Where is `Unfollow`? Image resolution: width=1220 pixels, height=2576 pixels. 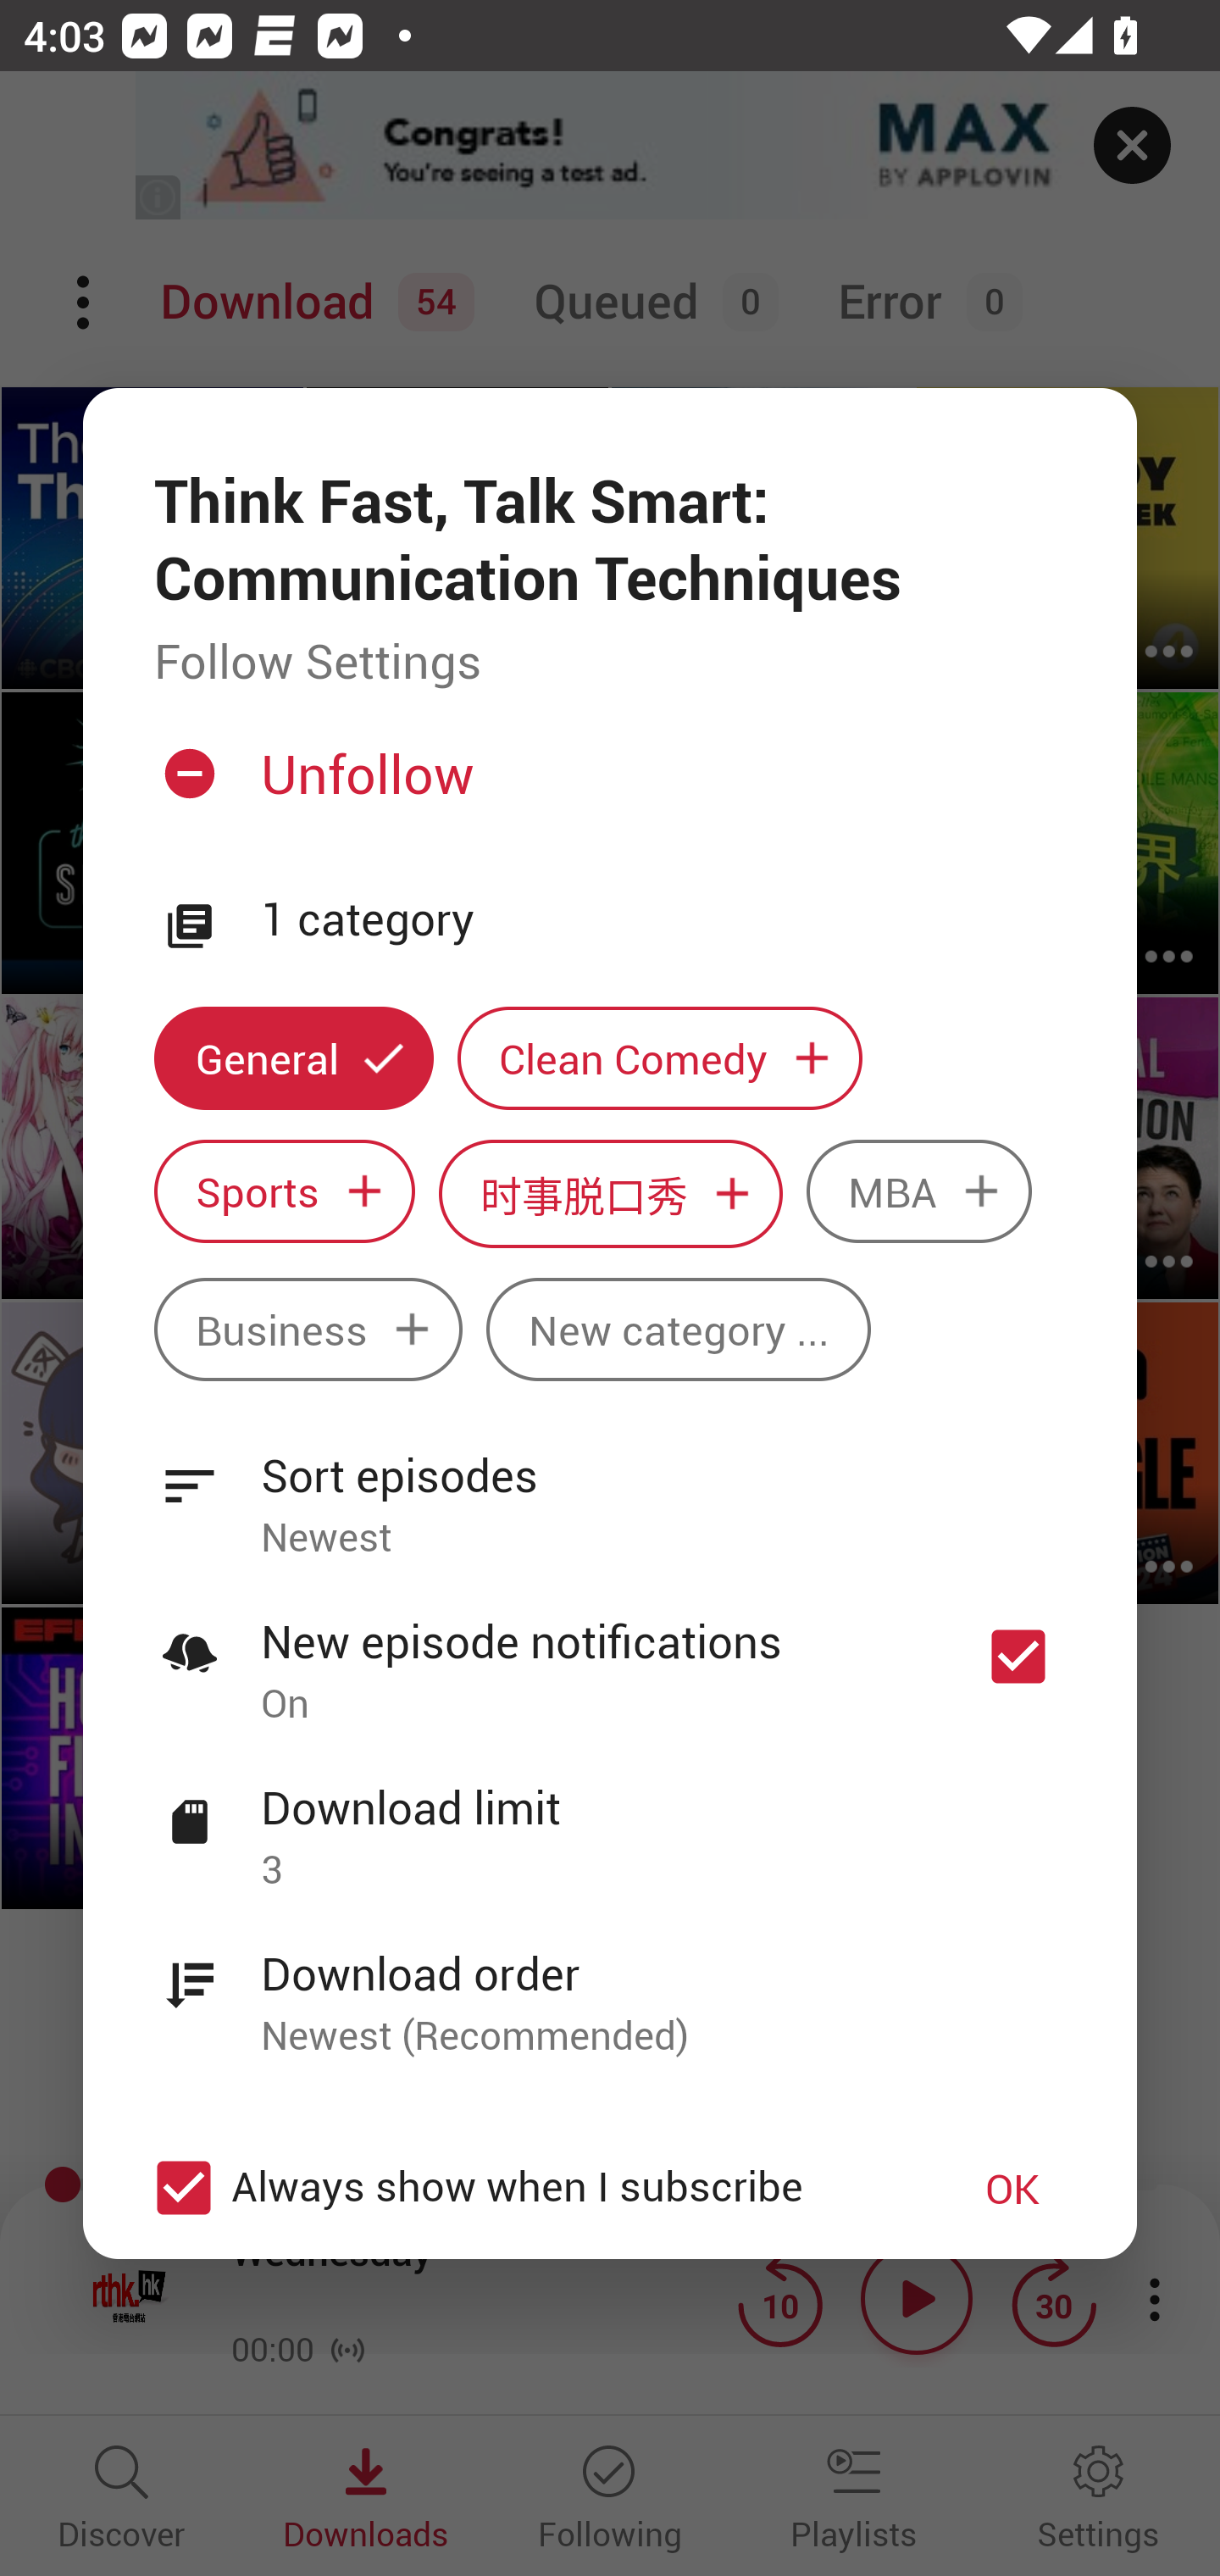 Unfollow is located at coordinates (607, 788).